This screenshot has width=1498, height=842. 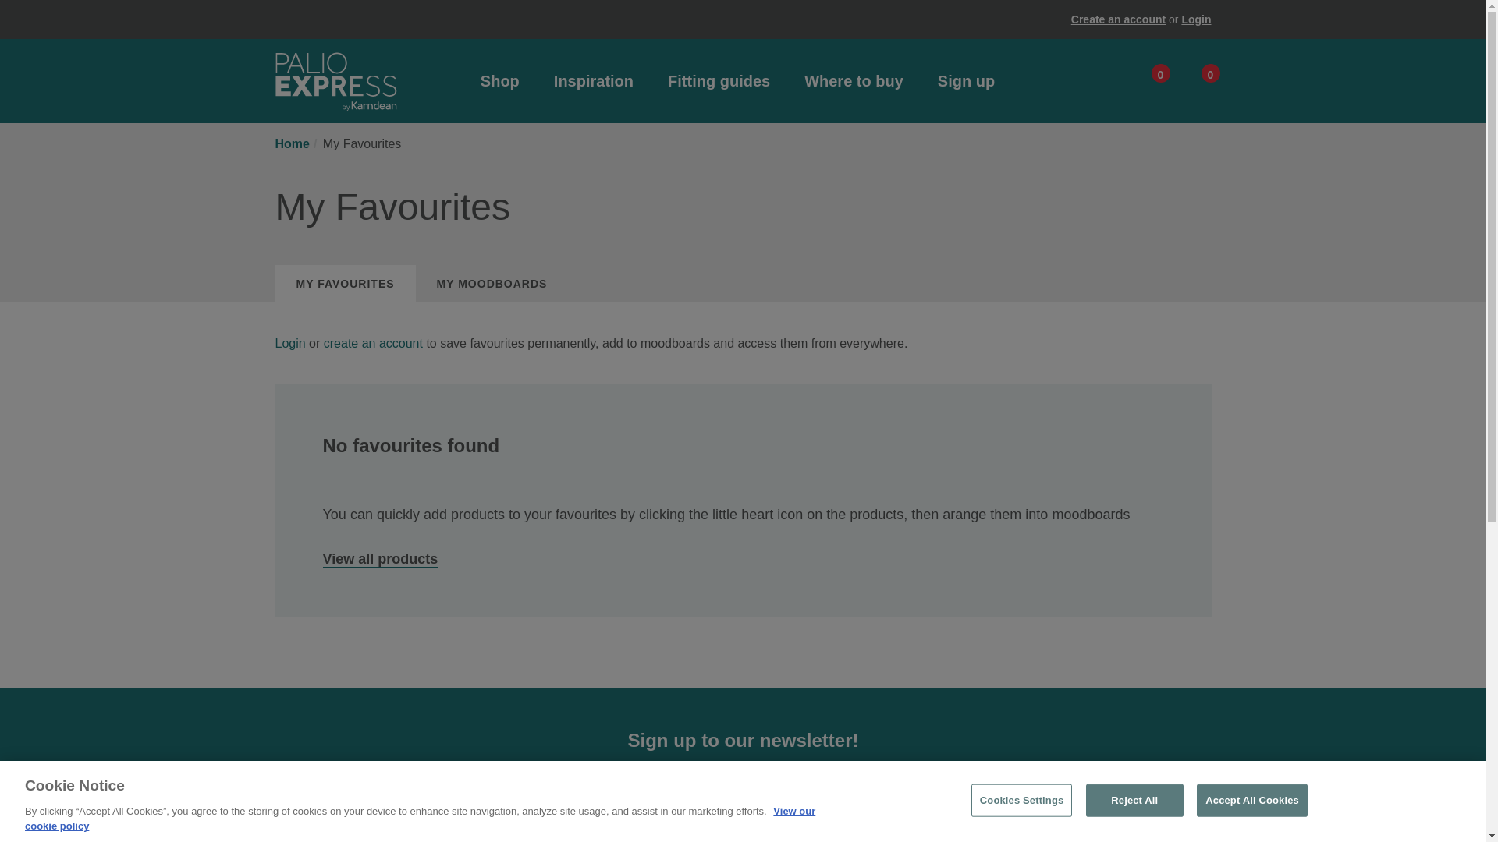 I want to click on Inspiration, so click(x=594, y=80).